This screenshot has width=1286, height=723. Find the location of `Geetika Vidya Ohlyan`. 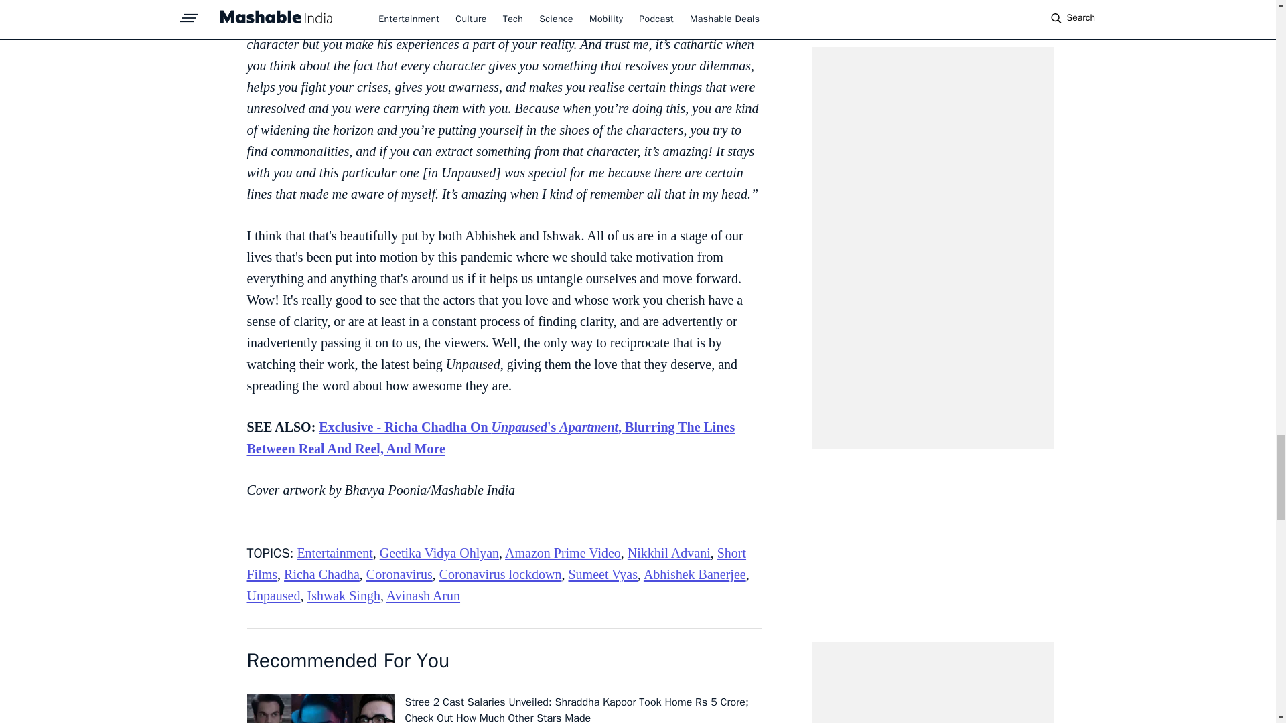

Geetika Vidya Ohlyan is located at coordinates (439, 553).